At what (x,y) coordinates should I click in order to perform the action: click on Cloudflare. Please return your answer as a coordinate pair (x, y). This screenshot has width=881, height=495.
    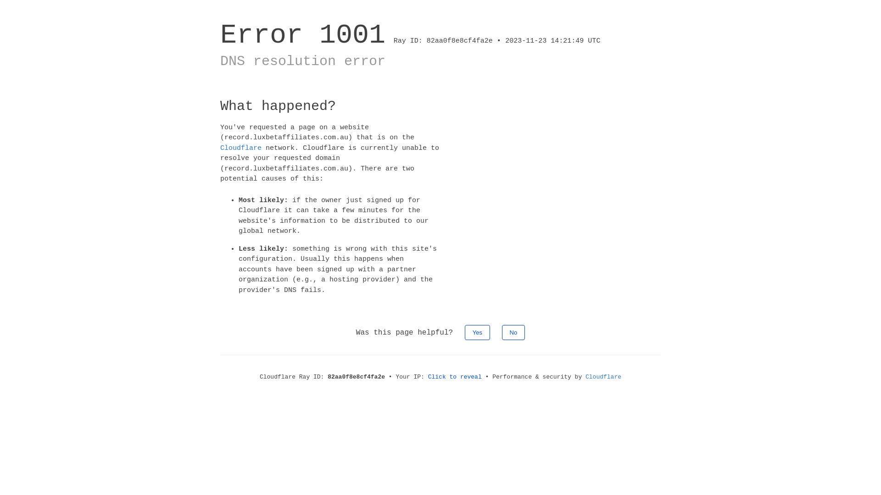
    Looking at the image, I should click on (603, 377).